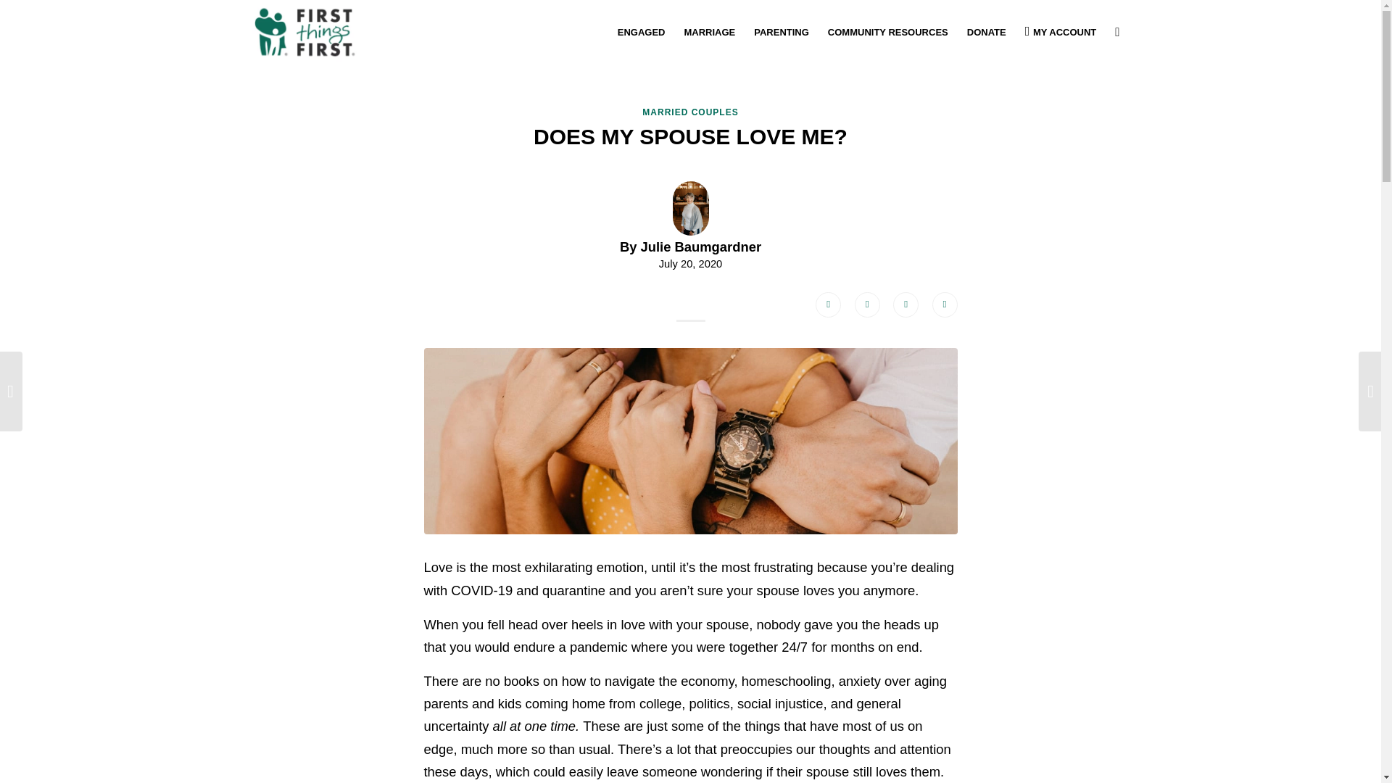 This screenshot has height=783, width=1392. I want to click on ENGAGED, so click(690, 442).